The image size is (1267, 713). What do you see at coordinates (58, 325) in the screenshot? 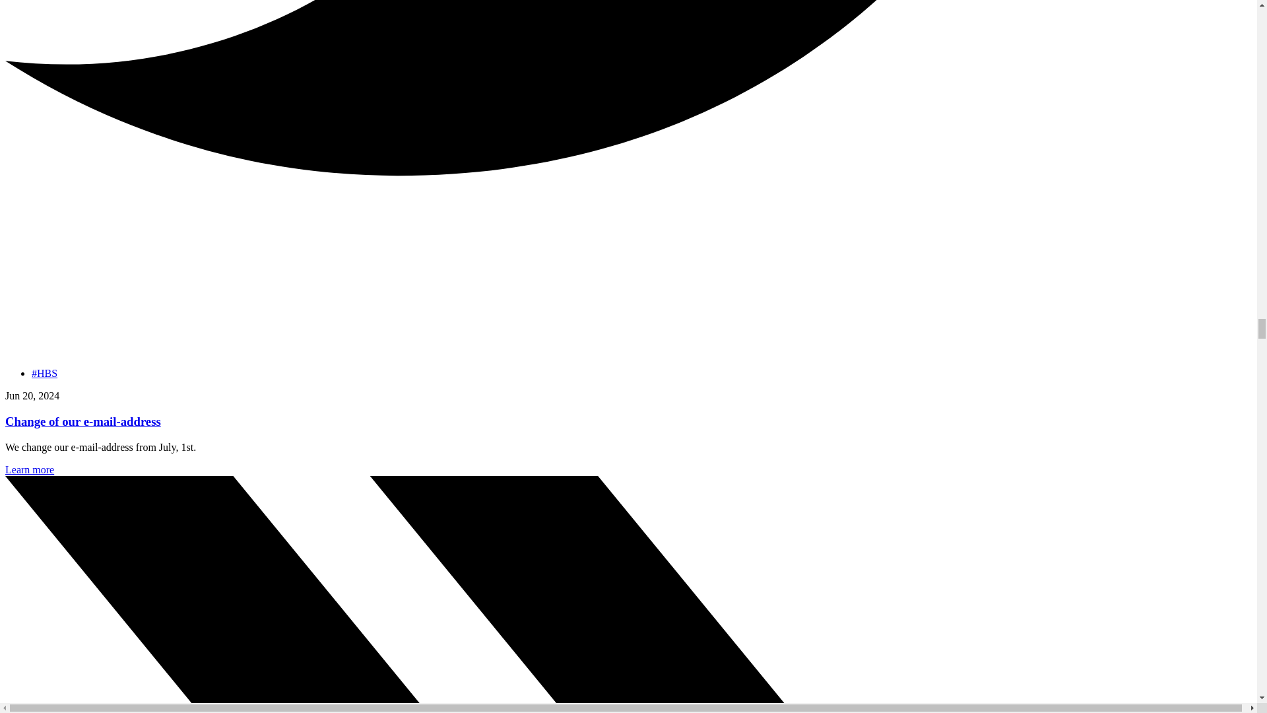
I see `Signatur neue Mailadresse Blogpost` at bounding box center [58, 325].